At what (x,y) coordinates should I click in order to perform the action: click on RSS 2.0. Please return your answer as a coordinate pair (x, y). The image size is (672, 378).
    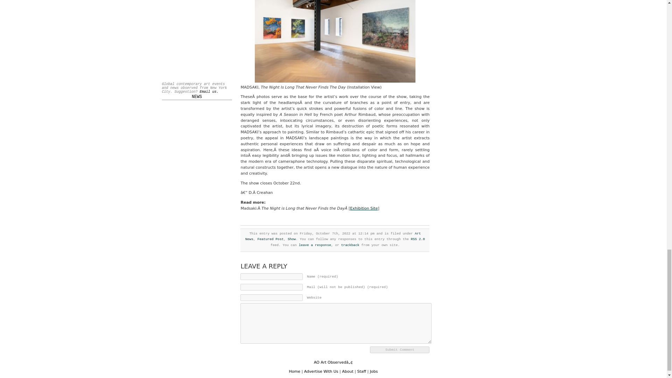
    Looking at the image, I should click on (418, 239).